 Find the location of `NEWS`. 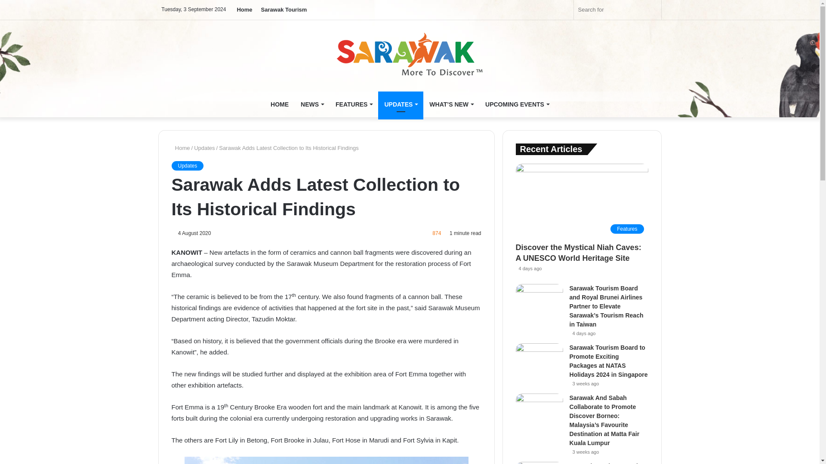

NEWS is located at coordinates (312, 104).